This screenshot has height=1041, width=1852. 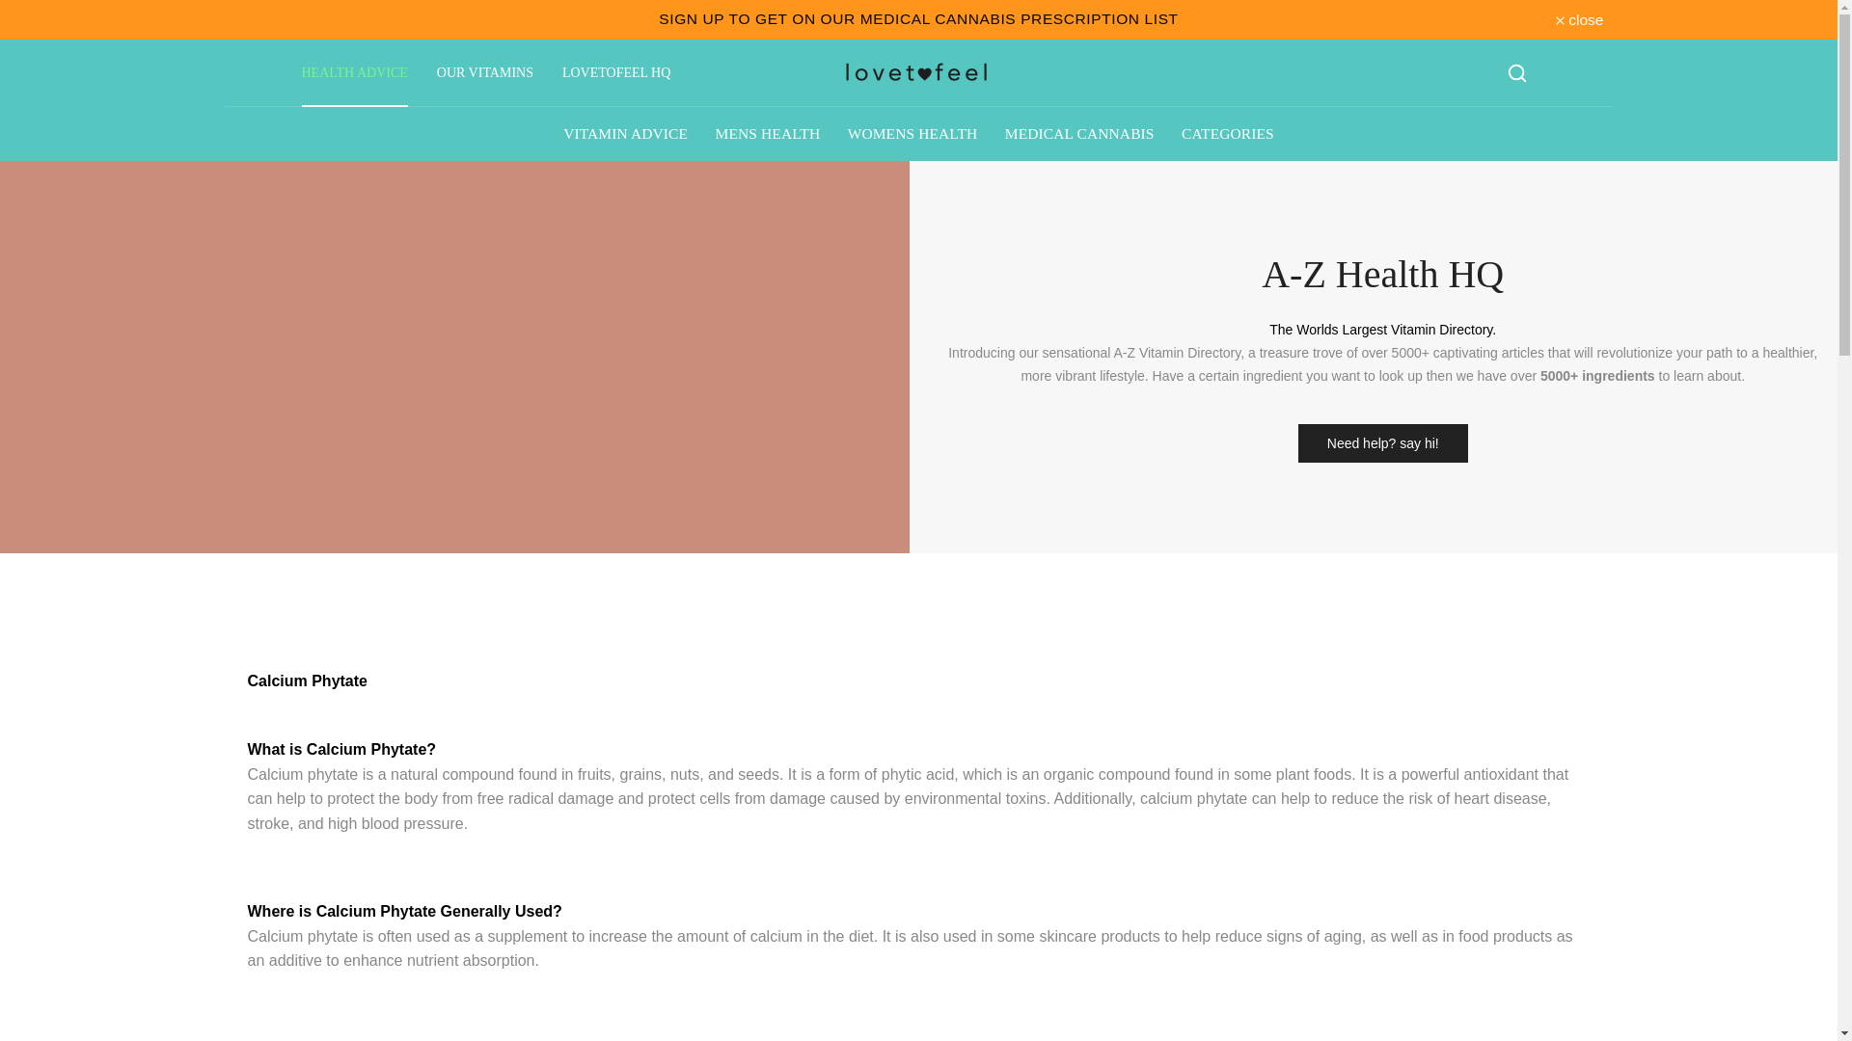 What do you see at coordinates (616, 73) in the screenshot?
I see `LOVETOFEEL HQ` at bounding box center [616, 73].